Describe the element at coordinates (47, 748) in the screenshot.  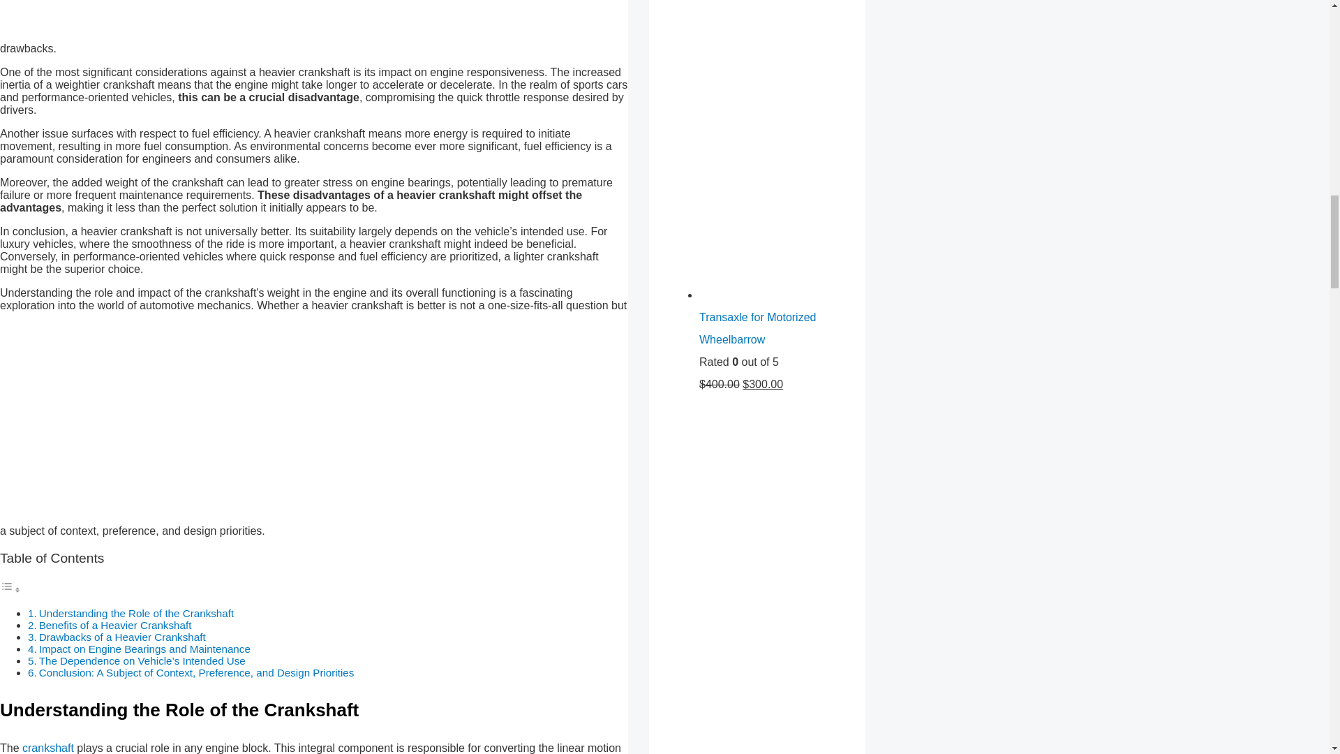
I see `crankshaft` at that location.